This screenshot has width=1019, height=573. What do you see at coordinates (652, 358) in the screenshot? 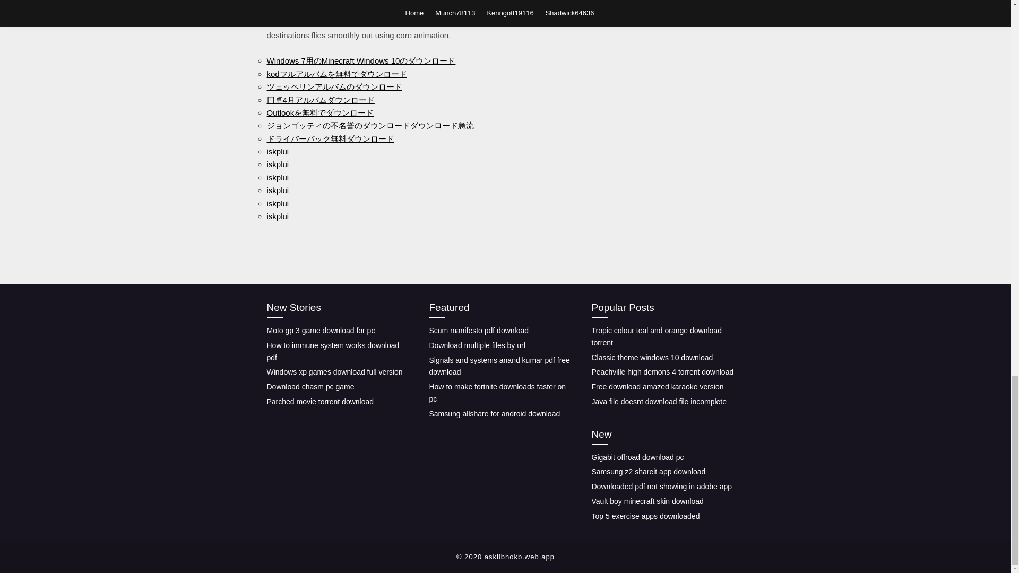
I see `Classic theme windows 10 download` at bounding box center [652, 358].